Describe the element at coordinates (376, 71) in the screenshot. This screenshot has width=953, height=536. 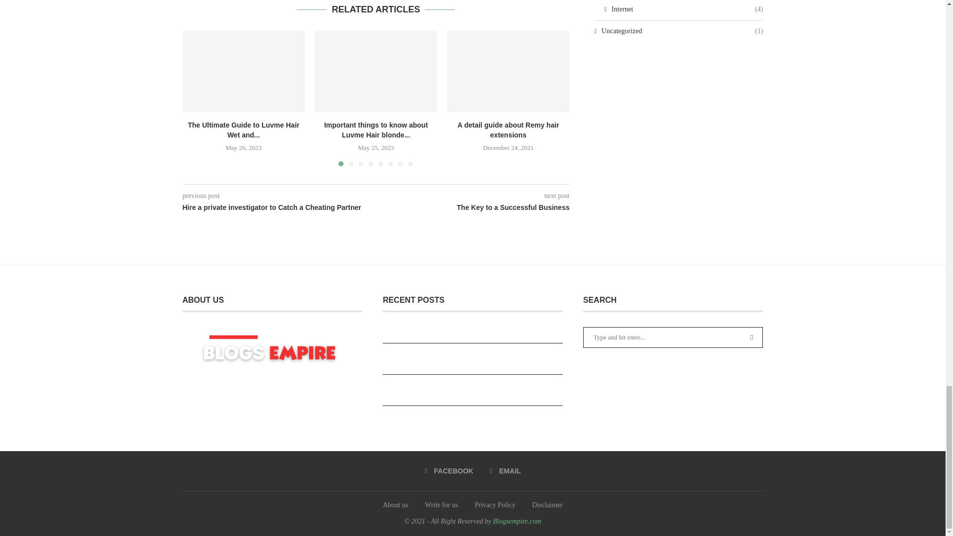
I see `Important things to know about Luvme Hair blonde 613 wig` at that location.